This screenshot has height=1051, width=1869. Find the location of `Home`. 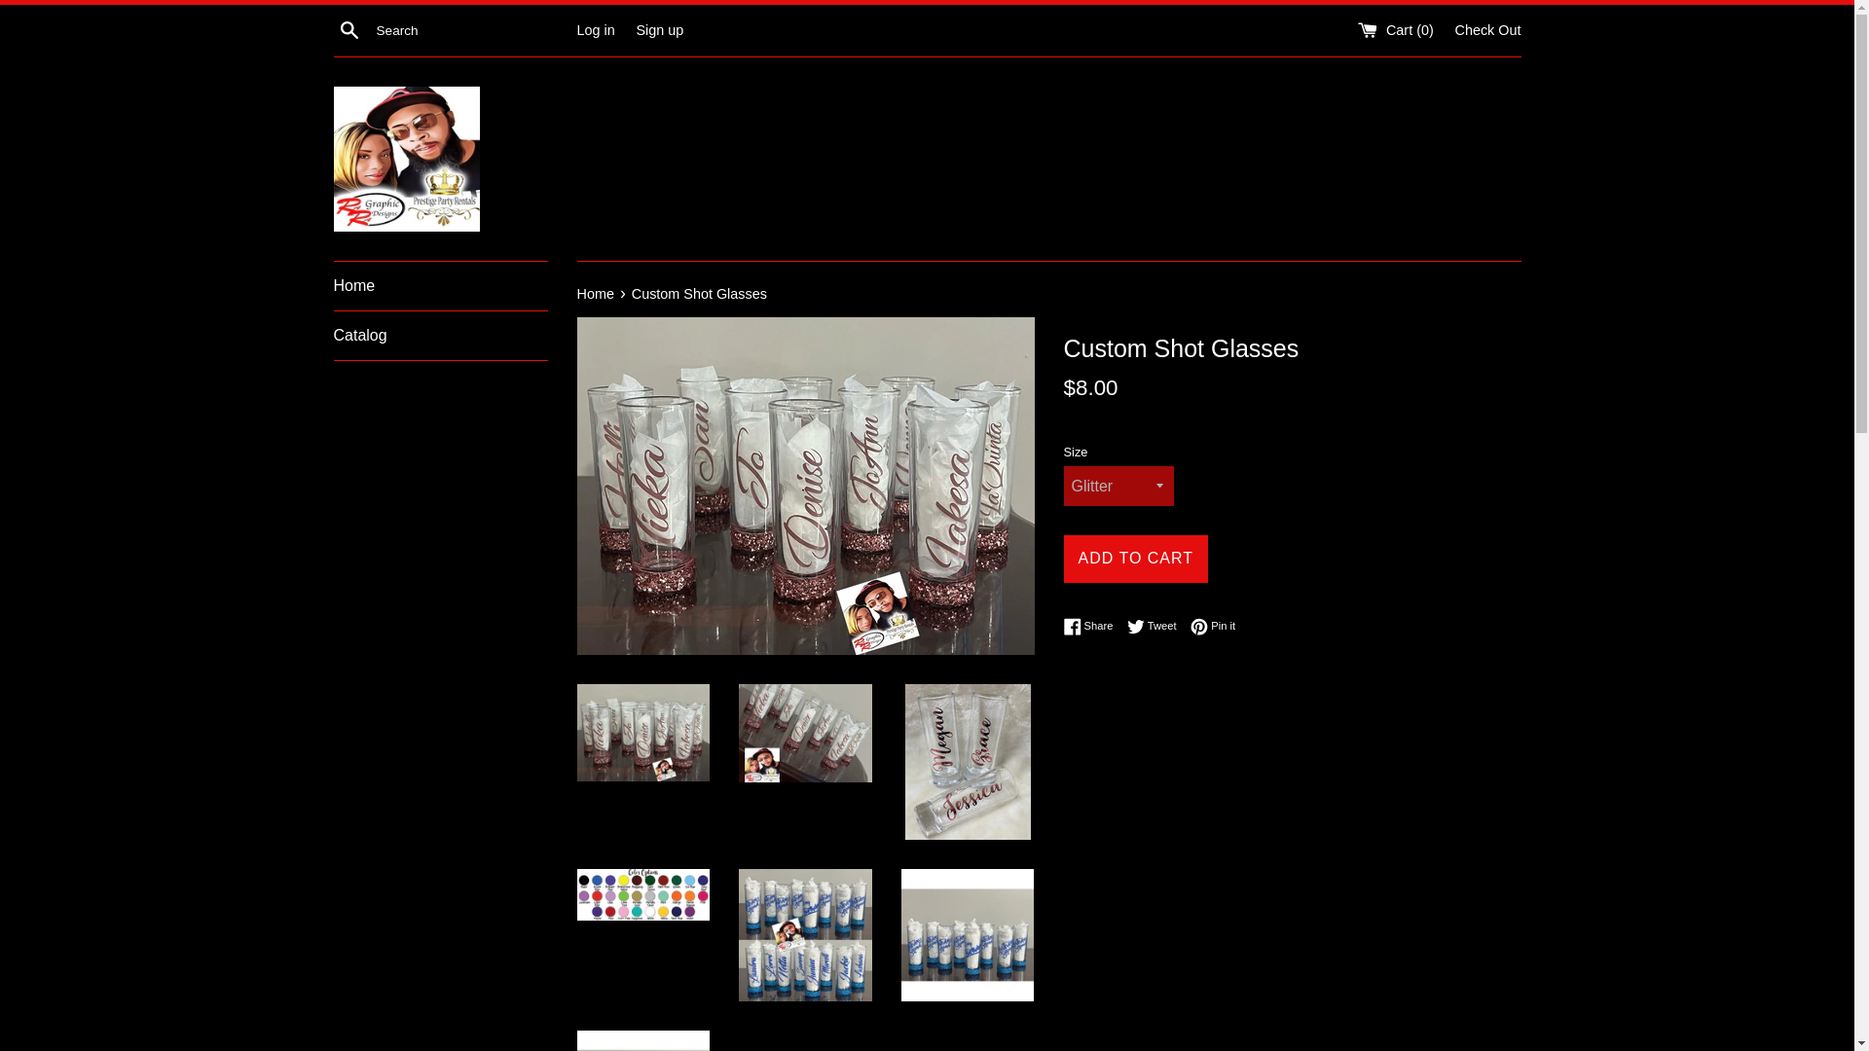

Home is located at coordinates (659, 28).